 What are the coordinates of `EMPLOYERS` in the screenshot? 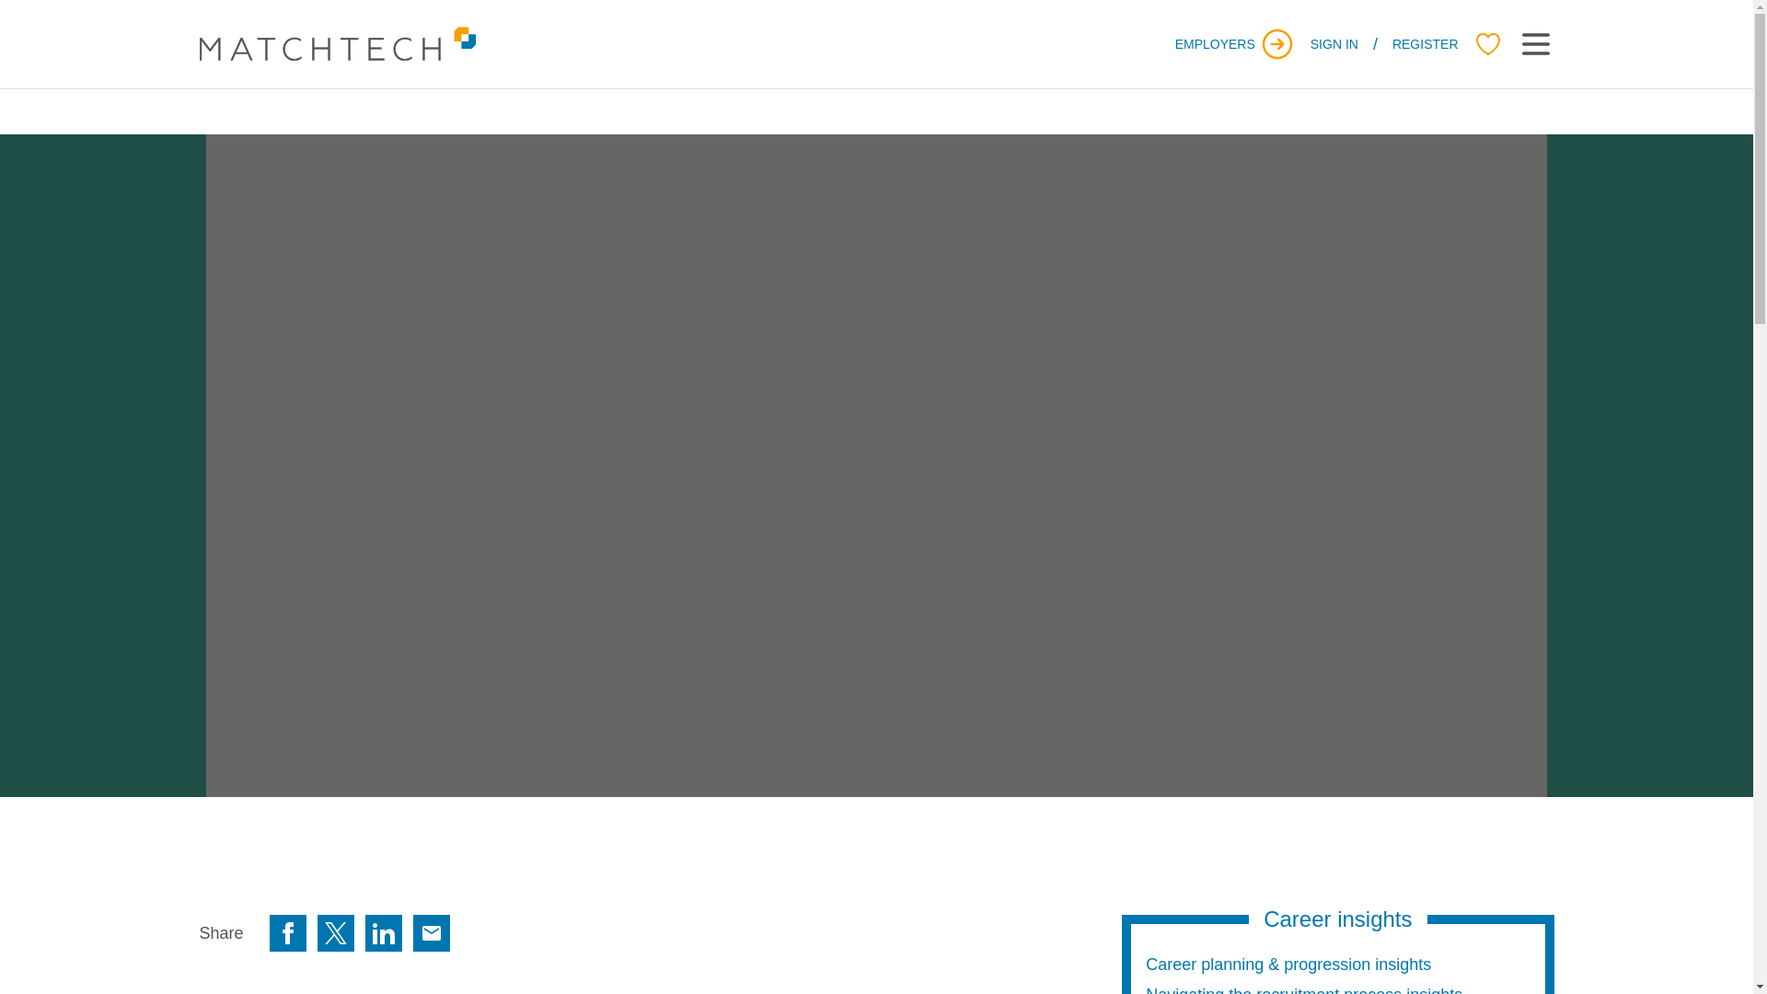 It's located at (1235, 44).